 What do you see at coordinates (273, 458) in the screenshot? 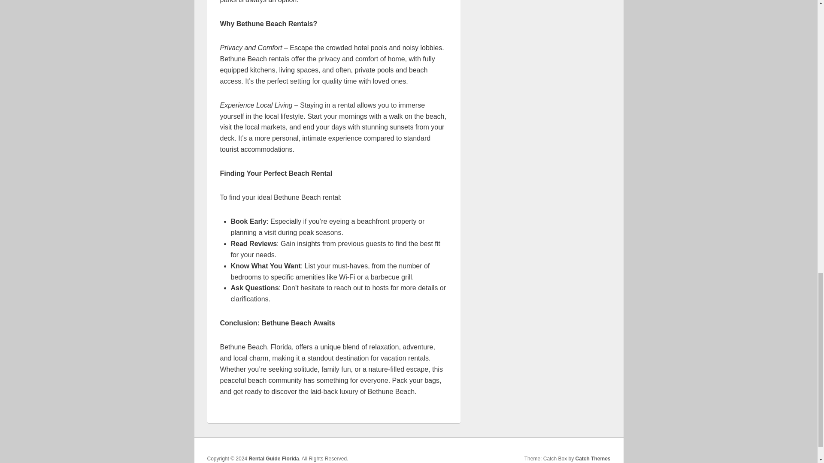
I see `Rental Guide Florida` at bounding box center [273, 458].